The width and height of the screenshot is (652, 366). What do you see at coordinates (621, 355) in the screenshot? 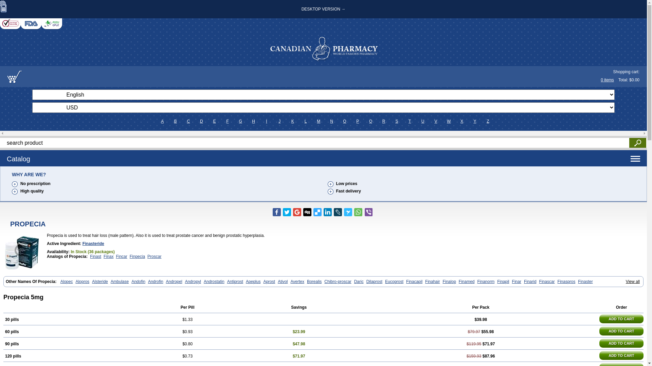
I see `ADD TO CART` at bounding box center [621, 355].